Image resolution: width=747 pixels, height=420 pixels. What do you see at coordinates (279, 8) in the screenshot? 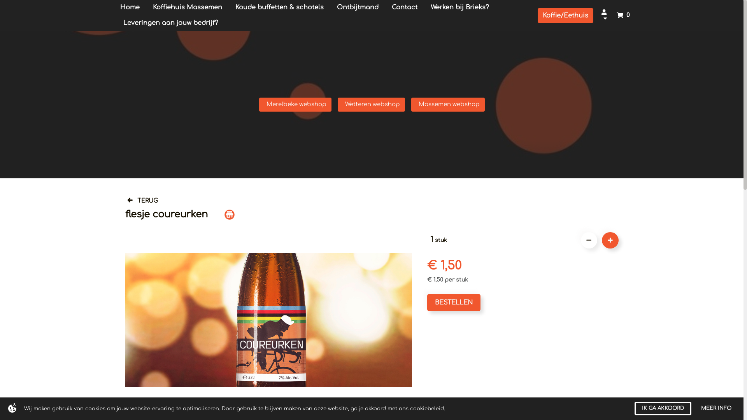
I see `Koude buffetten & schotels` at bounding box center [279, 8].